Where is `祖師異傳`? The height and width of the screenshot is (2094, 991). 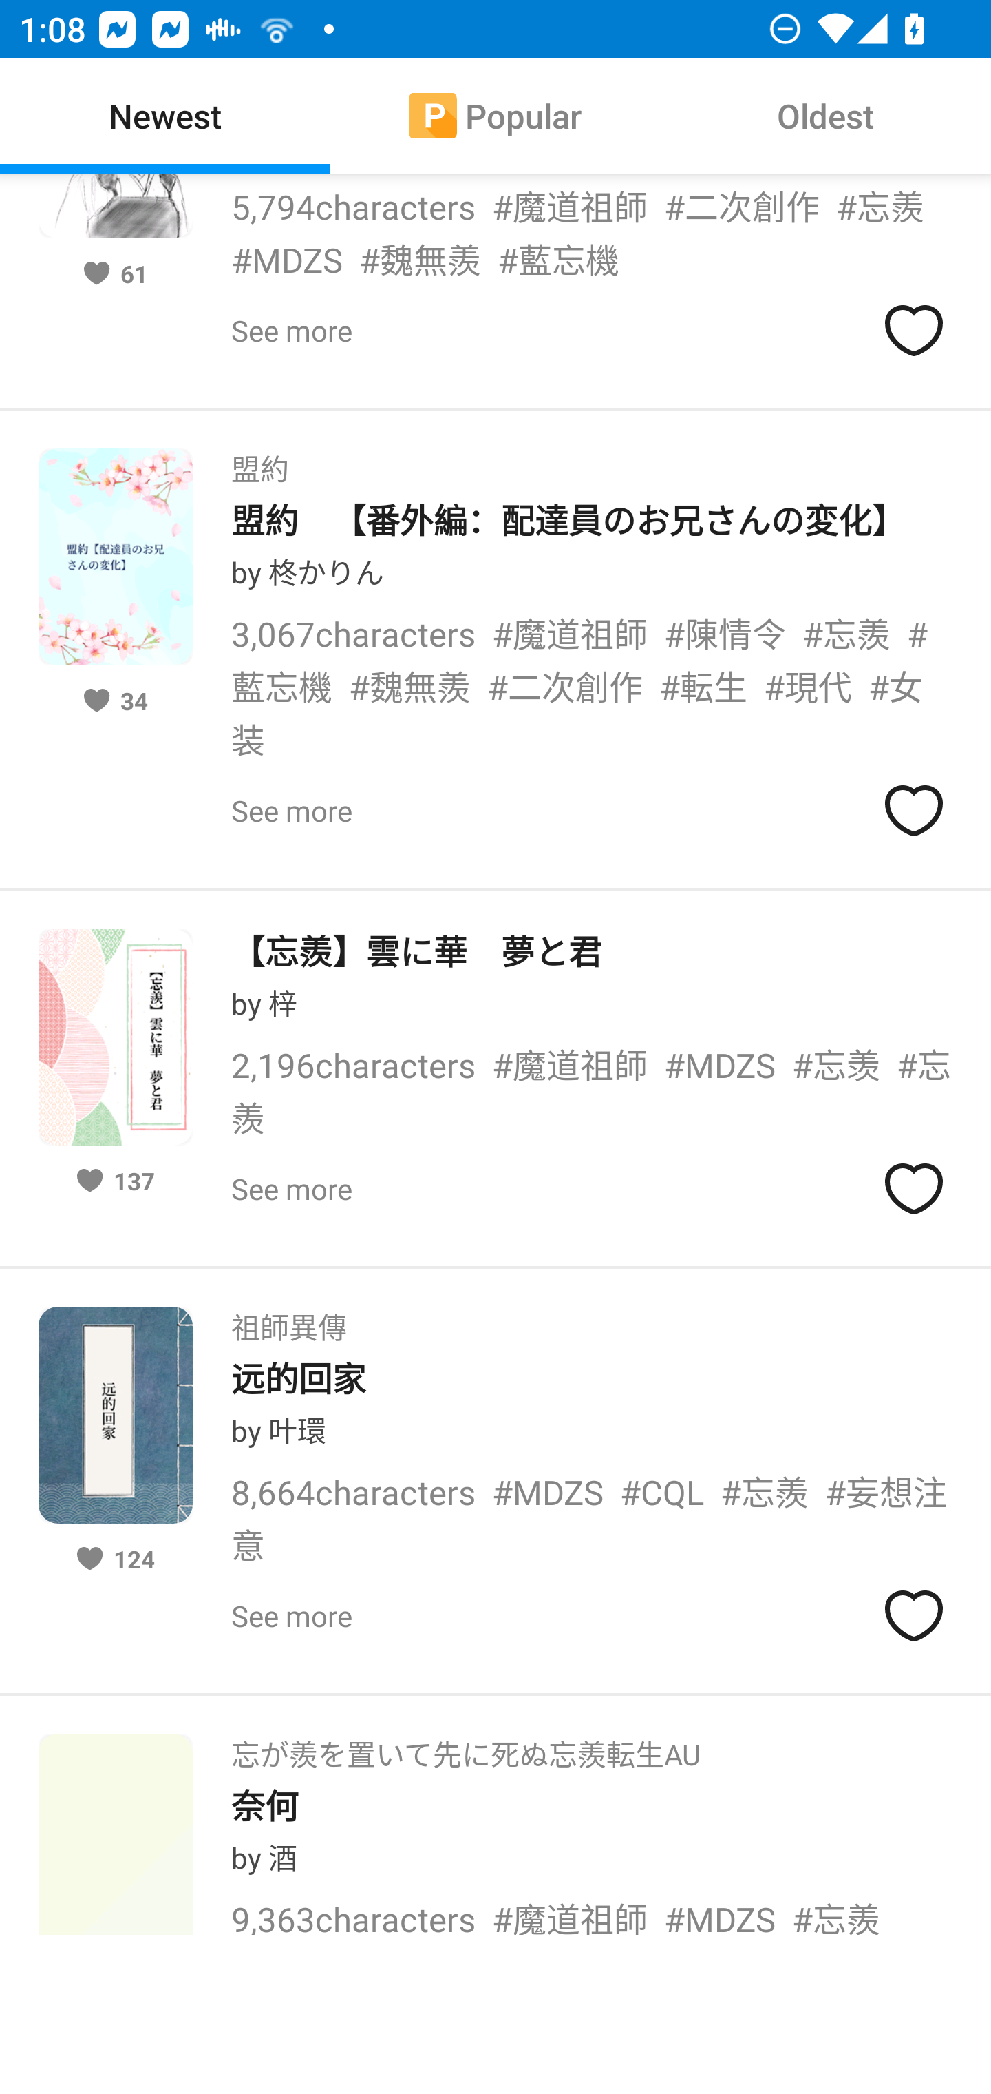
祖師異傳 is located at coordinates (289, 1318).